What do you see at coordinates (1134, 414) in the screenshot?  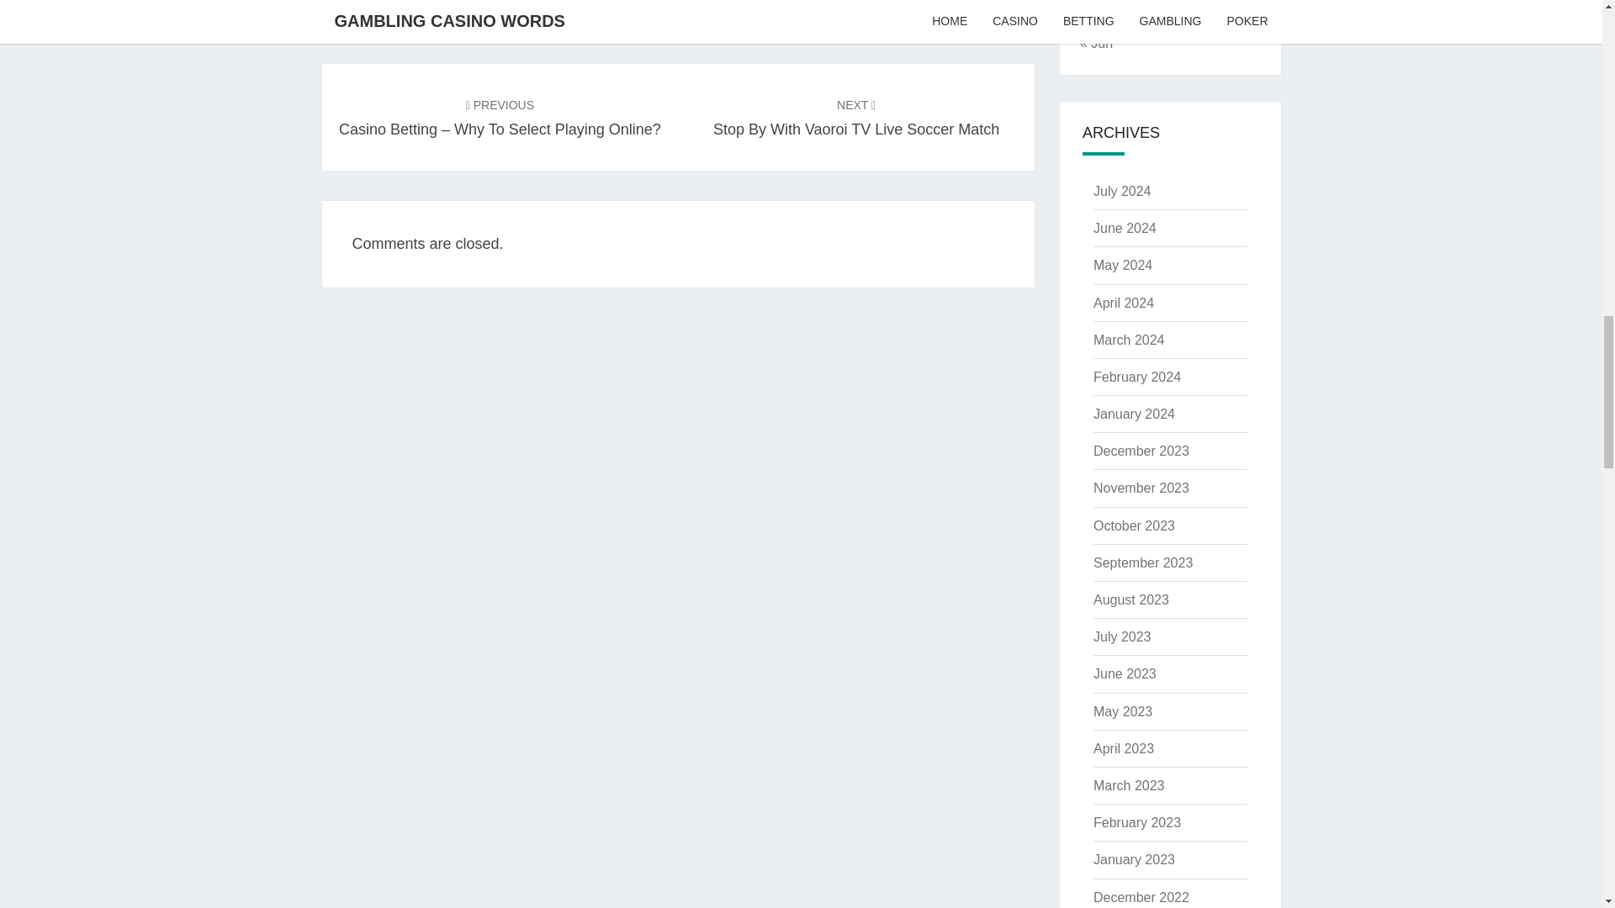 I see `January 2024` at bounding box center [1134, 414].